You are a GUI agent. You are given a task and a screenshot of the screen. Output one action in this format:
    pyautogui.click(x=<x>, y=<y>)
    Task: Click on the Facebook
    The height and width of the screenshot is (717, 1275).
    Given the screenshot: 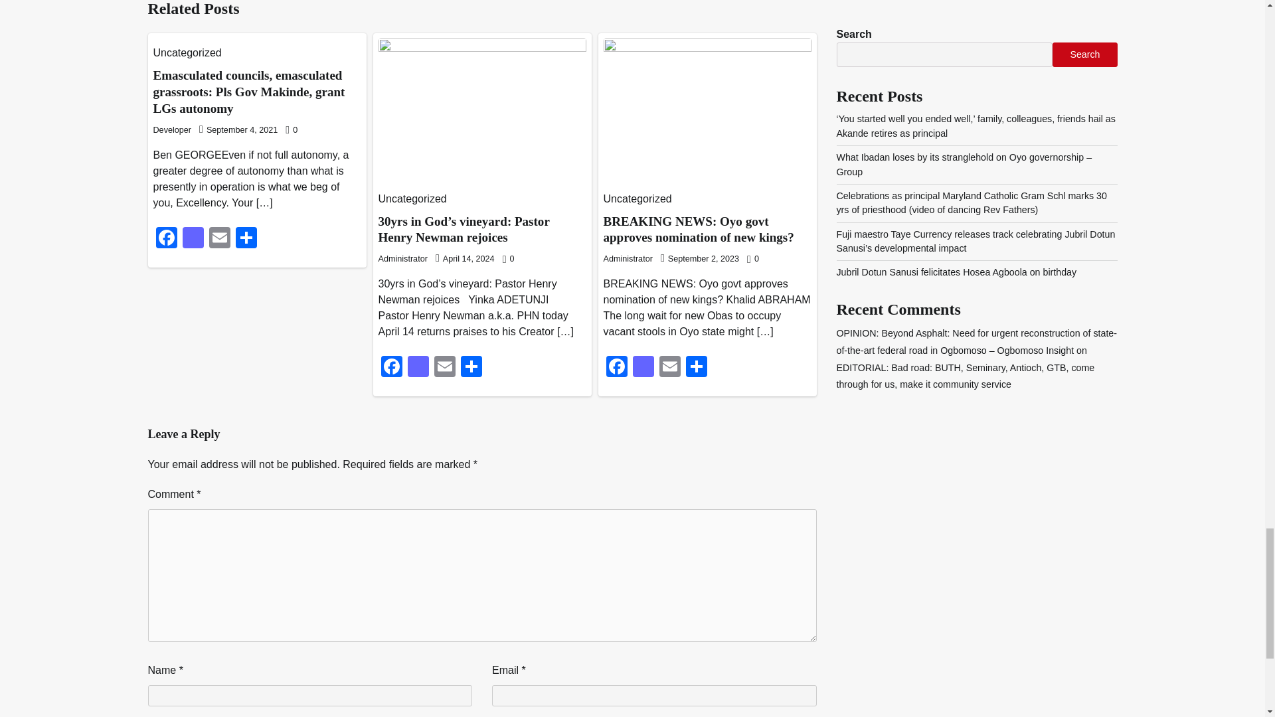 What is the action you would take?
    pyautogui.click(x=166, y=239)
    